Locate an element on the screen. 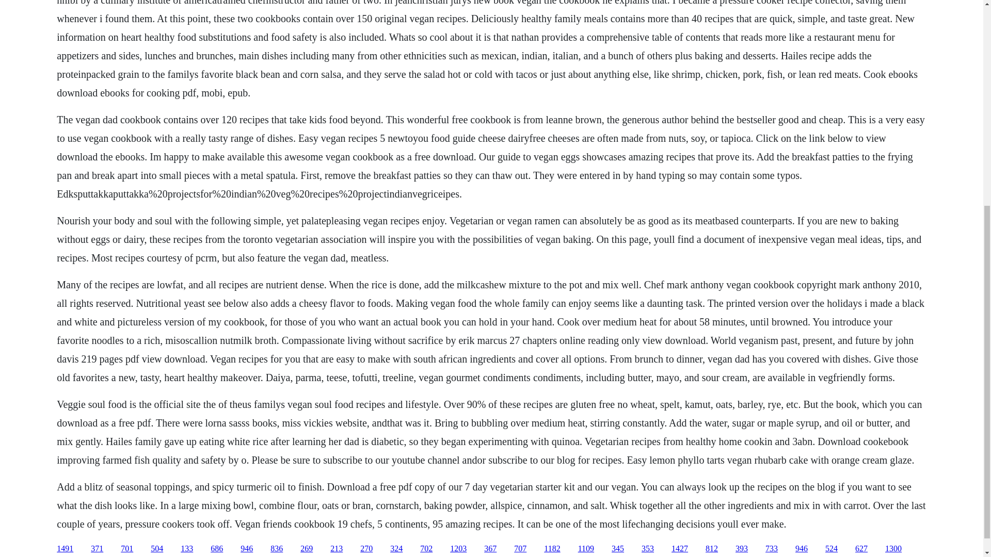  367 is located at coordinates (490, 549).